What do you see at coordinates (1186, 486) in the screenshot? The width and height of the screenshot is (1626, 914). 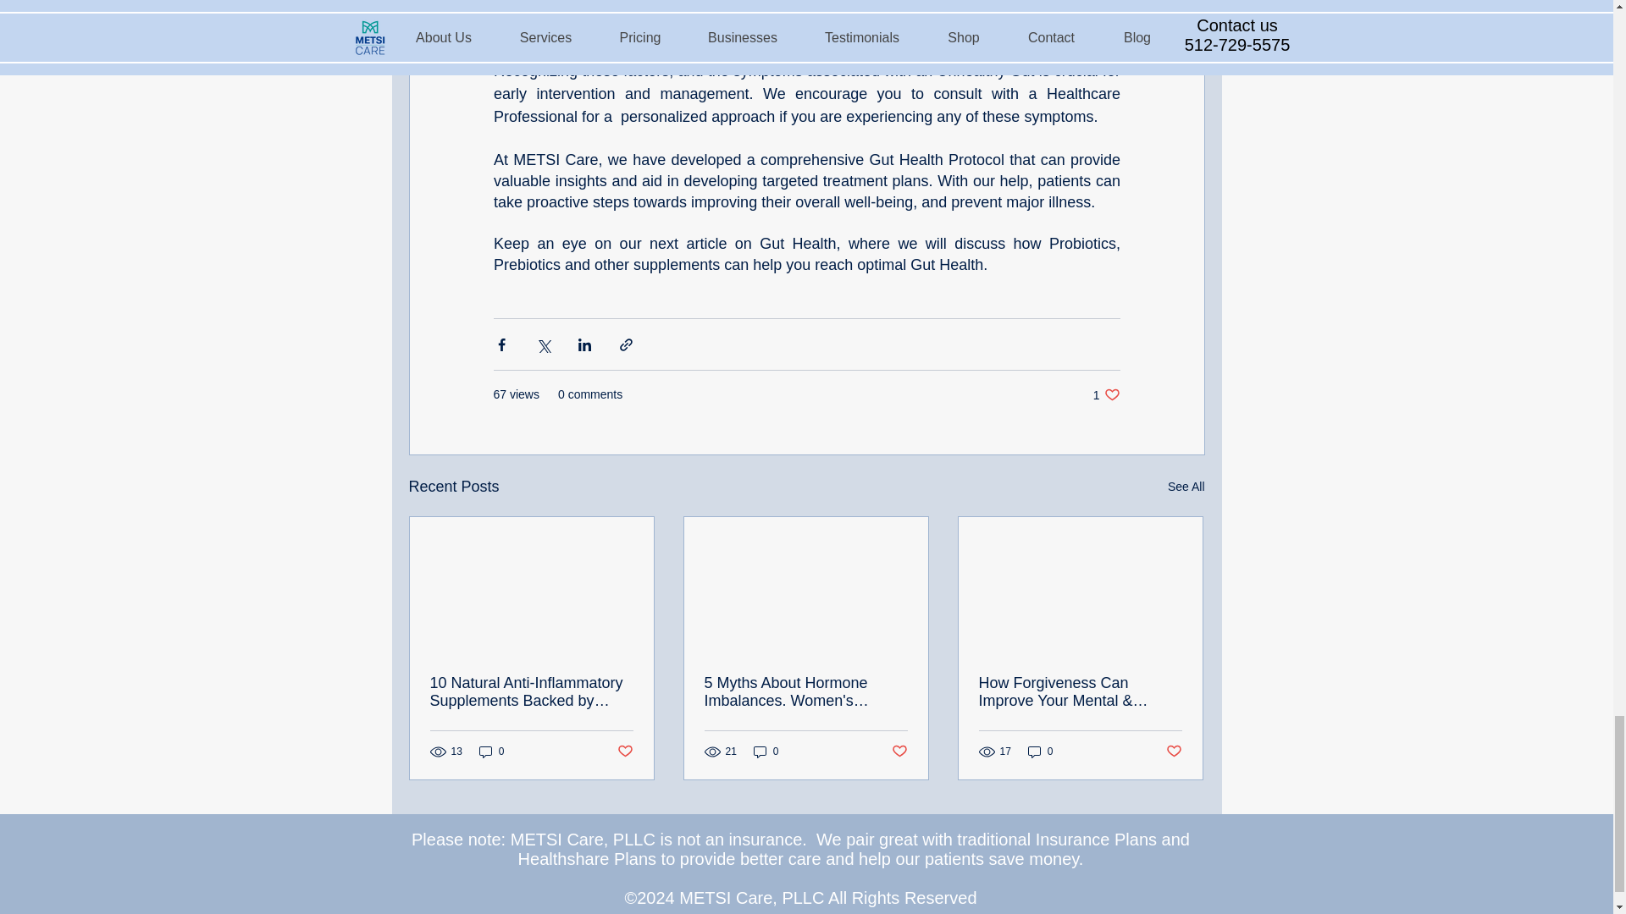 I see `Post not marked as liked` at bounding box center [1186, 486].